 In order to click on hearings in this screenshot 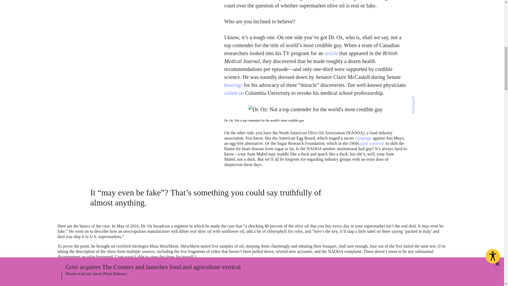, I will do `click(233, 85)`.